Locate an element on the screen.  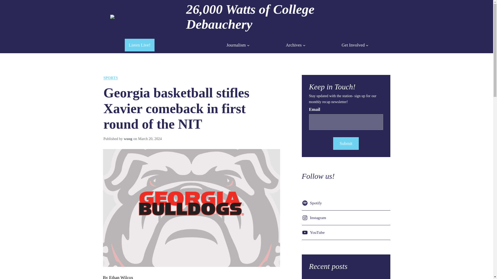
Instagram is located at coordinates (315, 218).